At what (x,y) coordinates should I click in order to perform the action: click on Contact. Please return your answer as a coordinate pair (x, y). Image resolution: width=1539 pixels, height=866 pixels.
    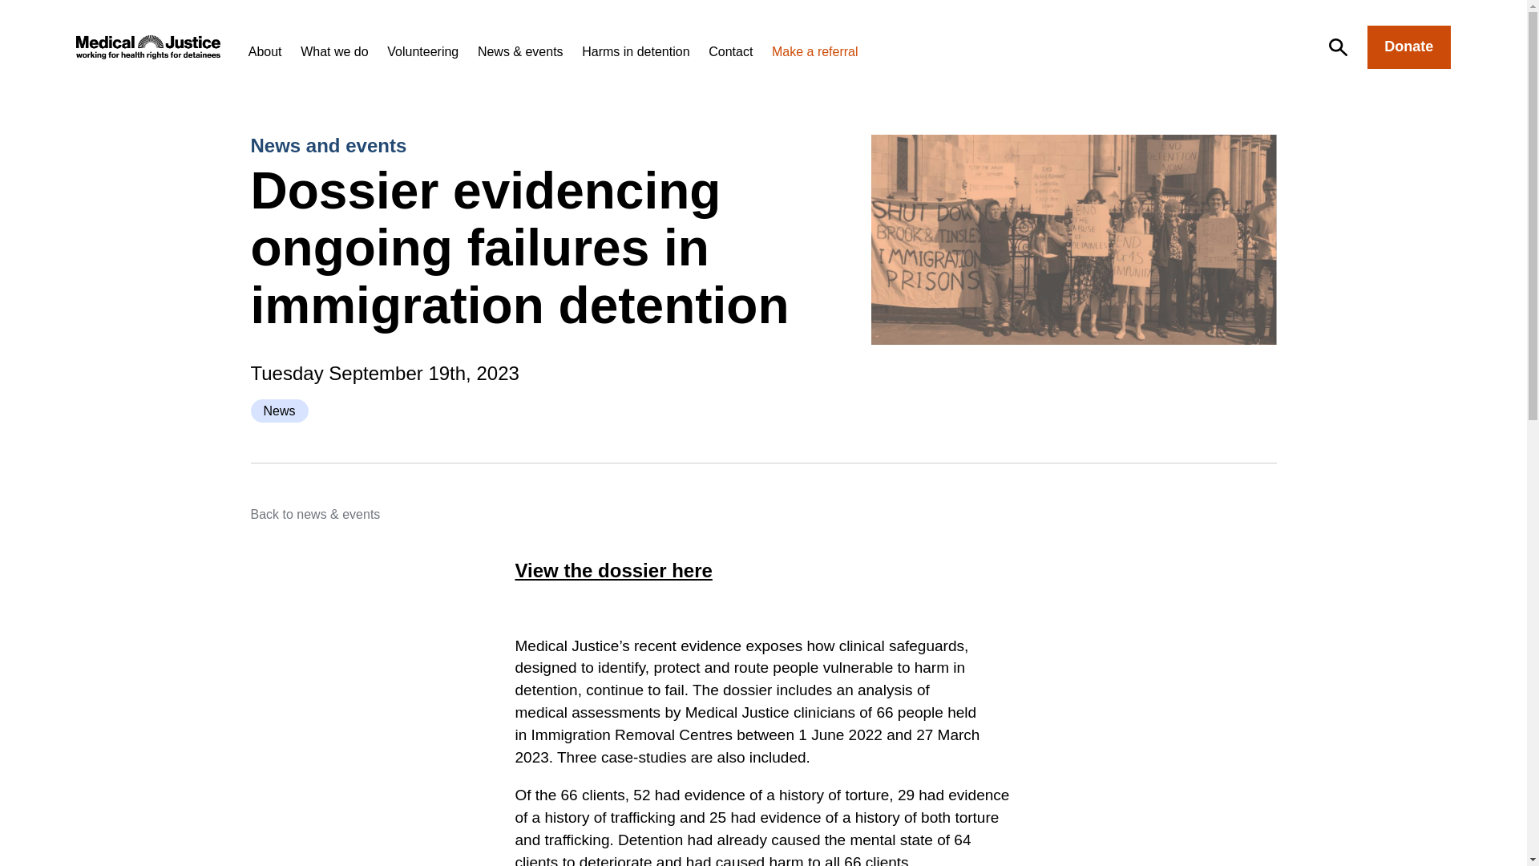
    Looking at the image, I should click on (729, 51).